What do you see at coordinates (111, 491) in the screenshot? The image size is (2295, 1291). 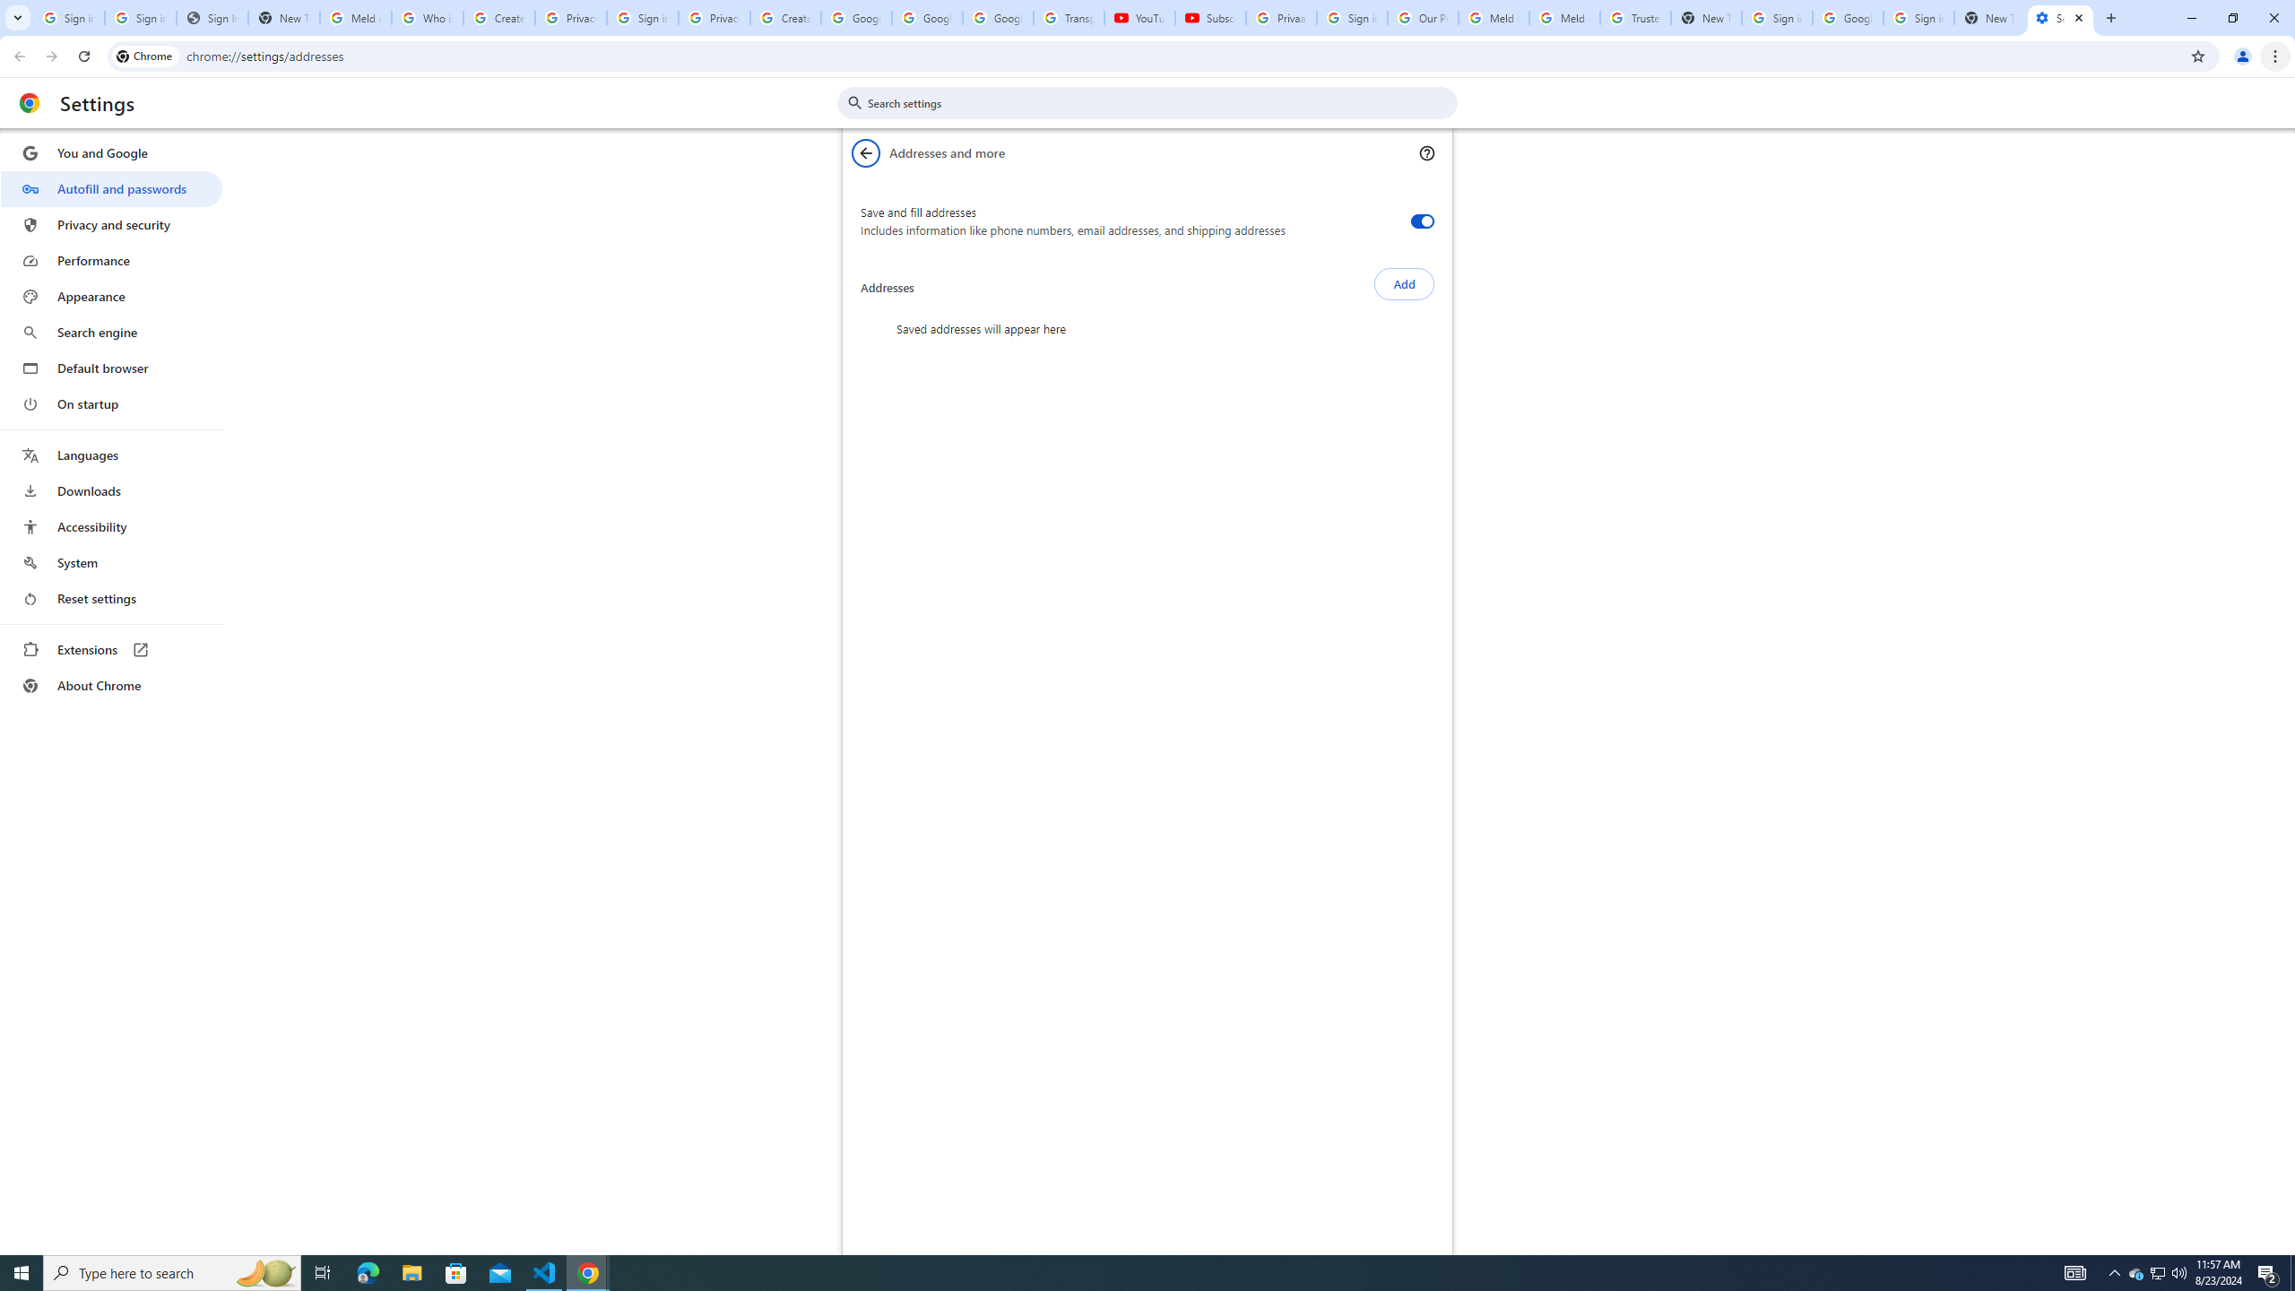 I see `Downloads` at bounding box center [111, 491].